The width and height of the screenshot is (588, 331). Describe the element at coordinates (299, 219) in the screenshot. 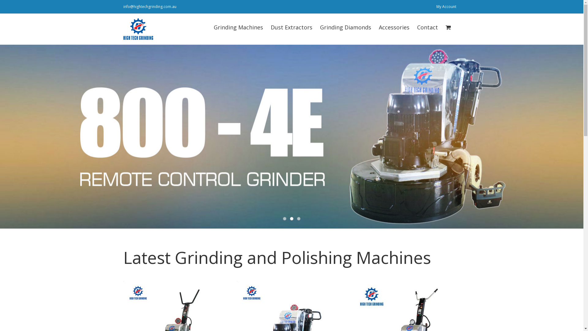

I see `3` at that location.